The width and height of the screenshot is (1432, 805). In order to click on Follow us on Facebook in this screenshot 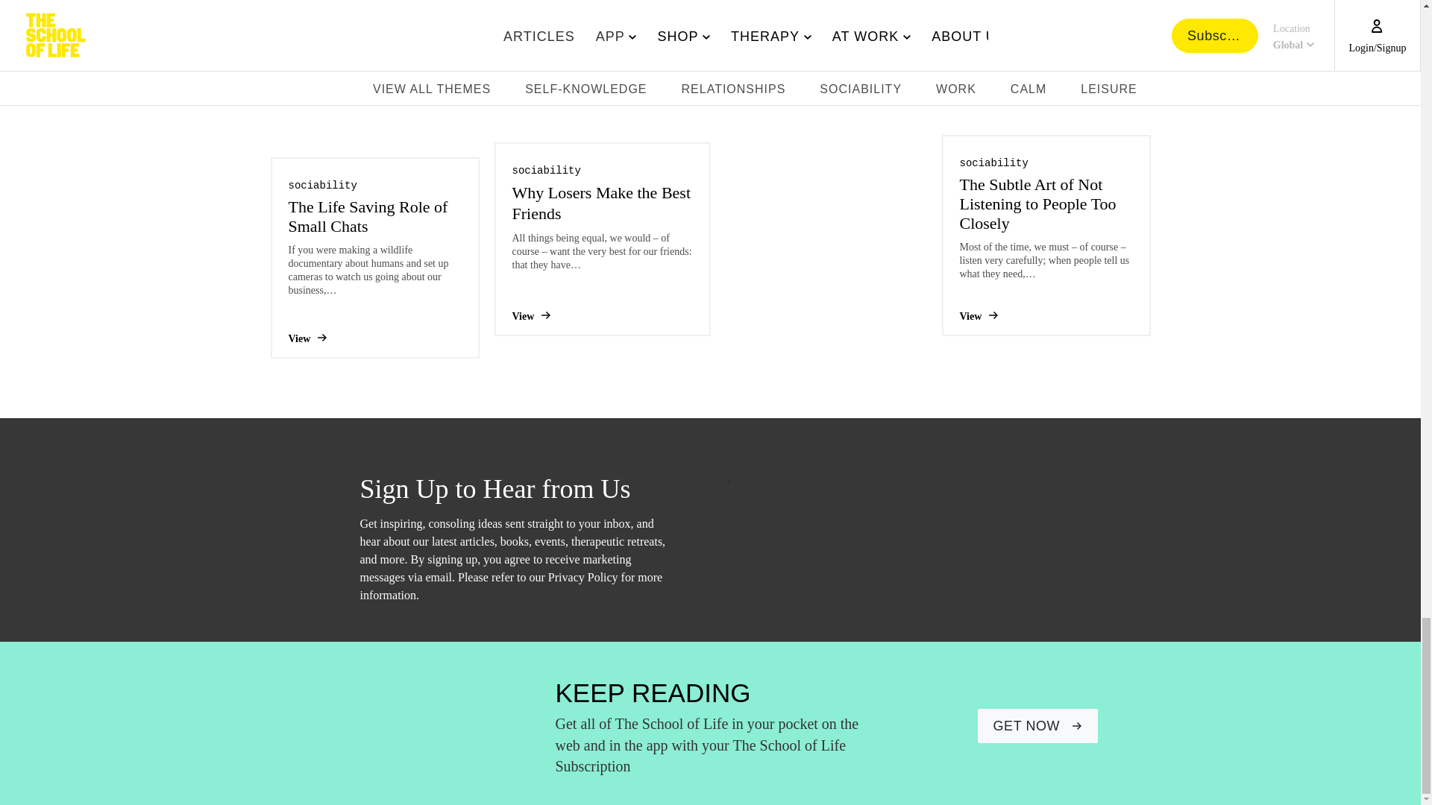, I will do `click(995, 727)`.